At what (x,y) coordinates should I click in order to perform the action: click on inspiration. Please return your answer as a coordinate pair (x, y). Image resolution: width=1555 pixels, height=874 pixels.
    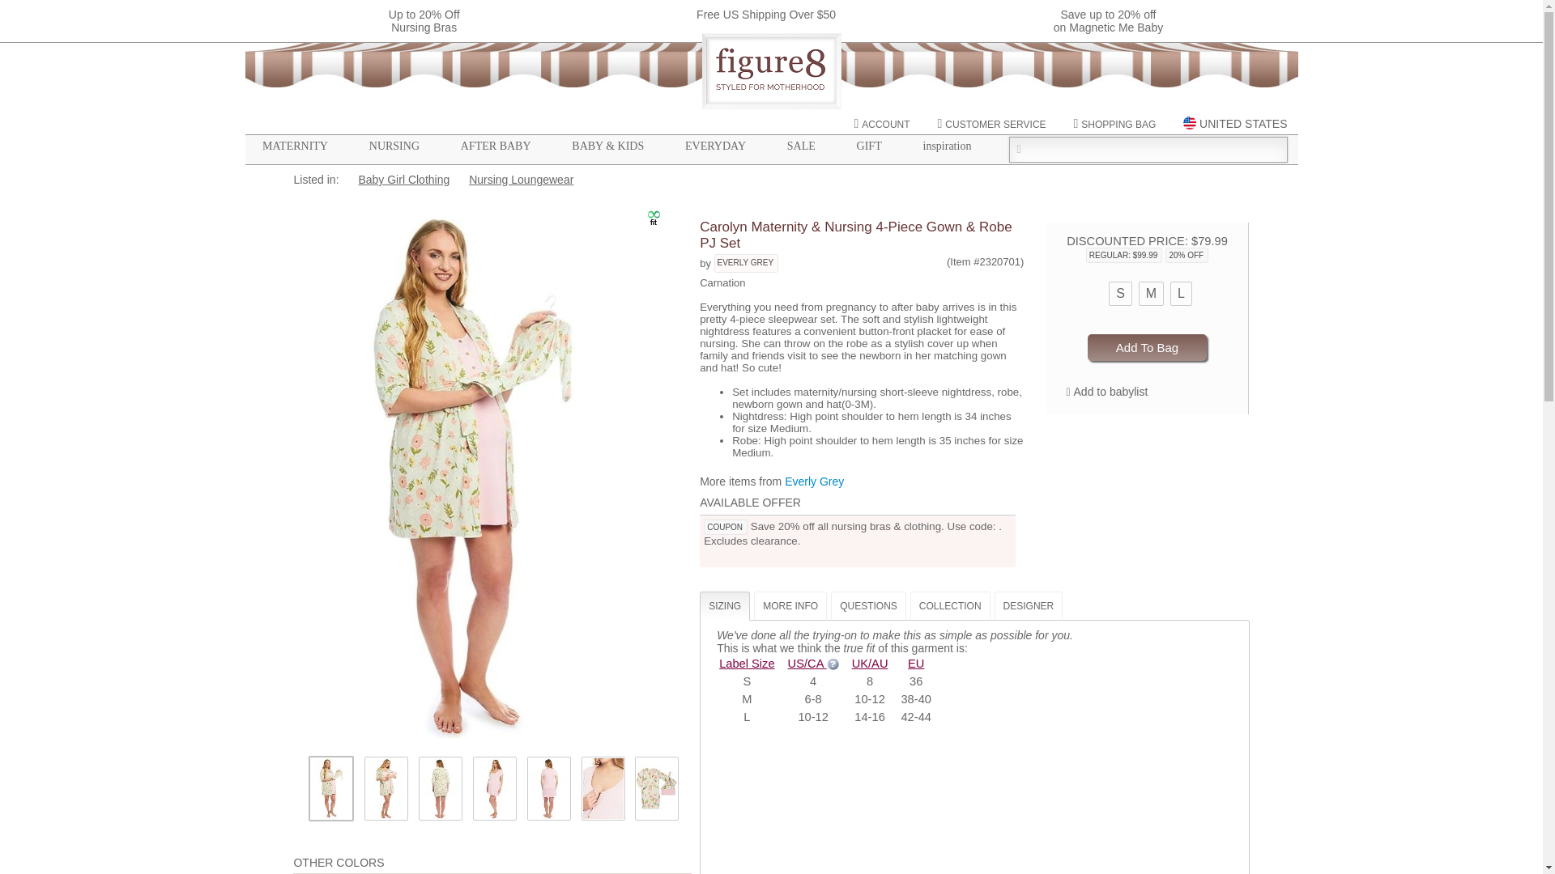
    Looking at the image, I should click on (948, 146).